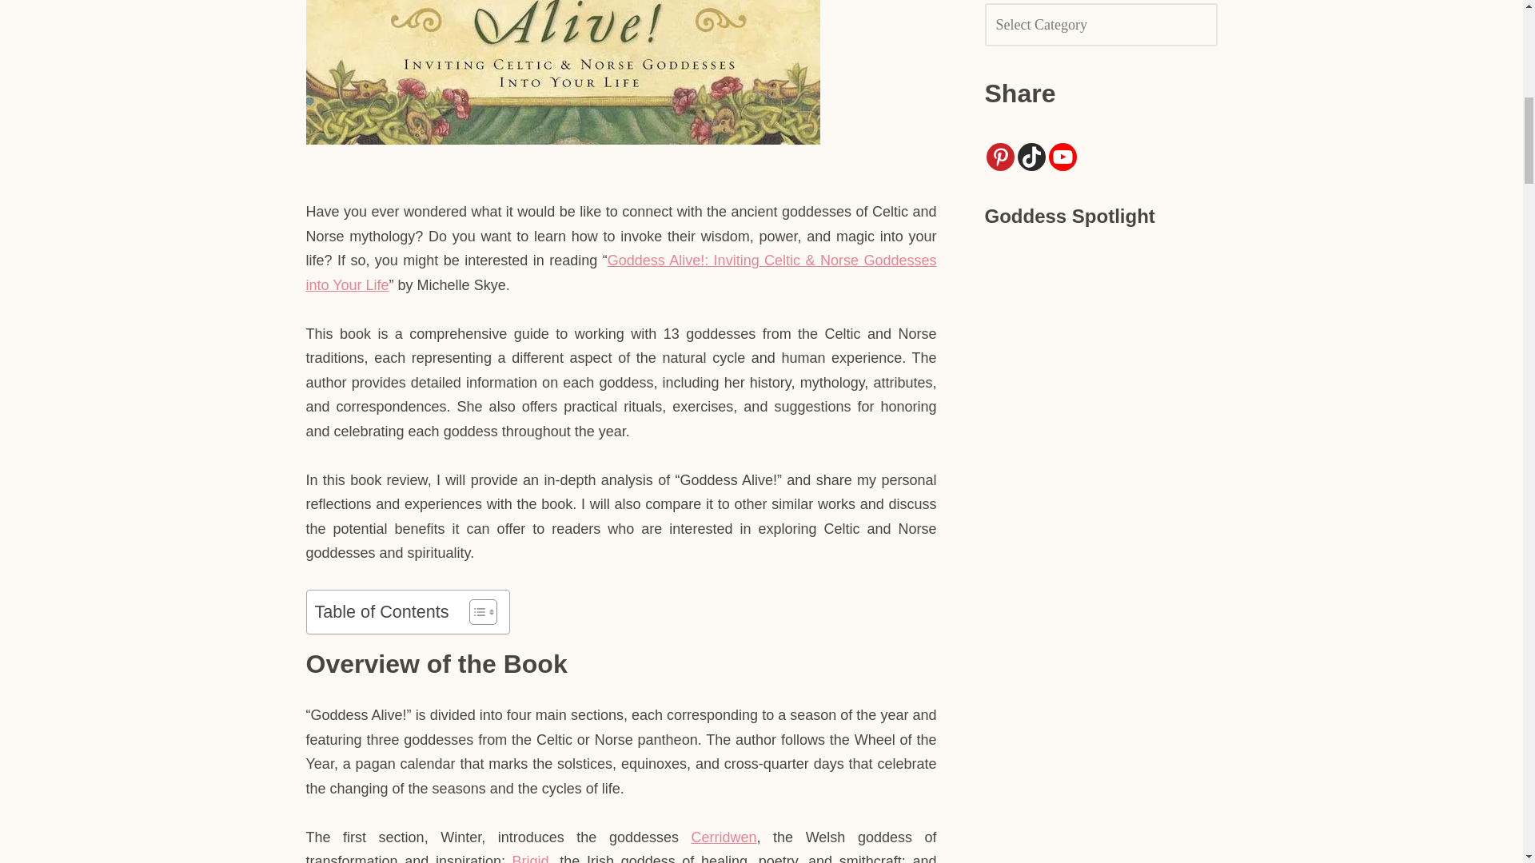 This screenshot has width=1535, height=863. Describe the element at coordinates (1063, 157) in the screenshot. I see `Youtube Channel` at that location.